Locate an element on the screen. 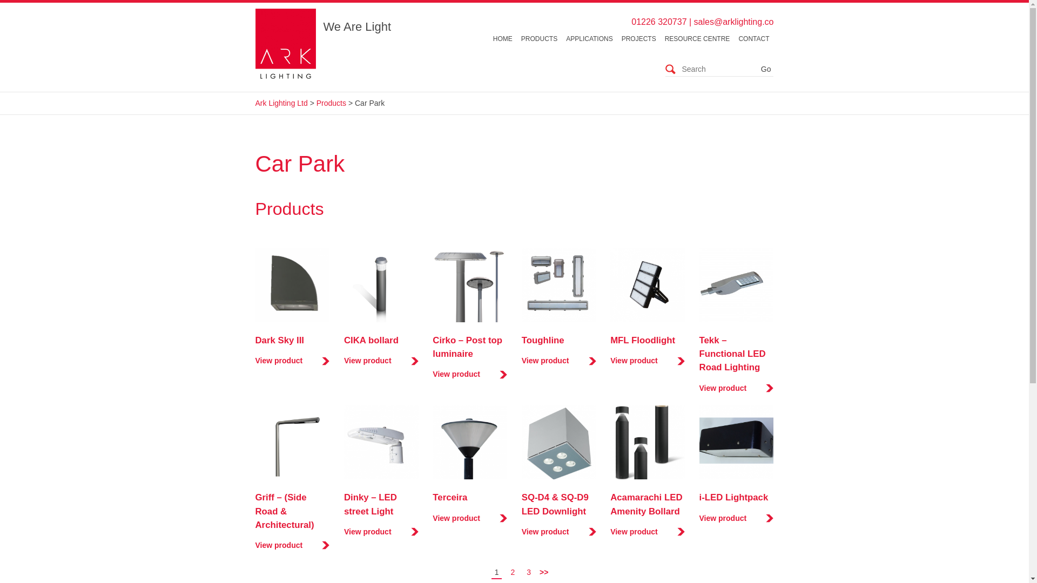 The width and height of the screenshot is (1037, 583). Ark Lighting Ltd is located at coordinates (281, 103).